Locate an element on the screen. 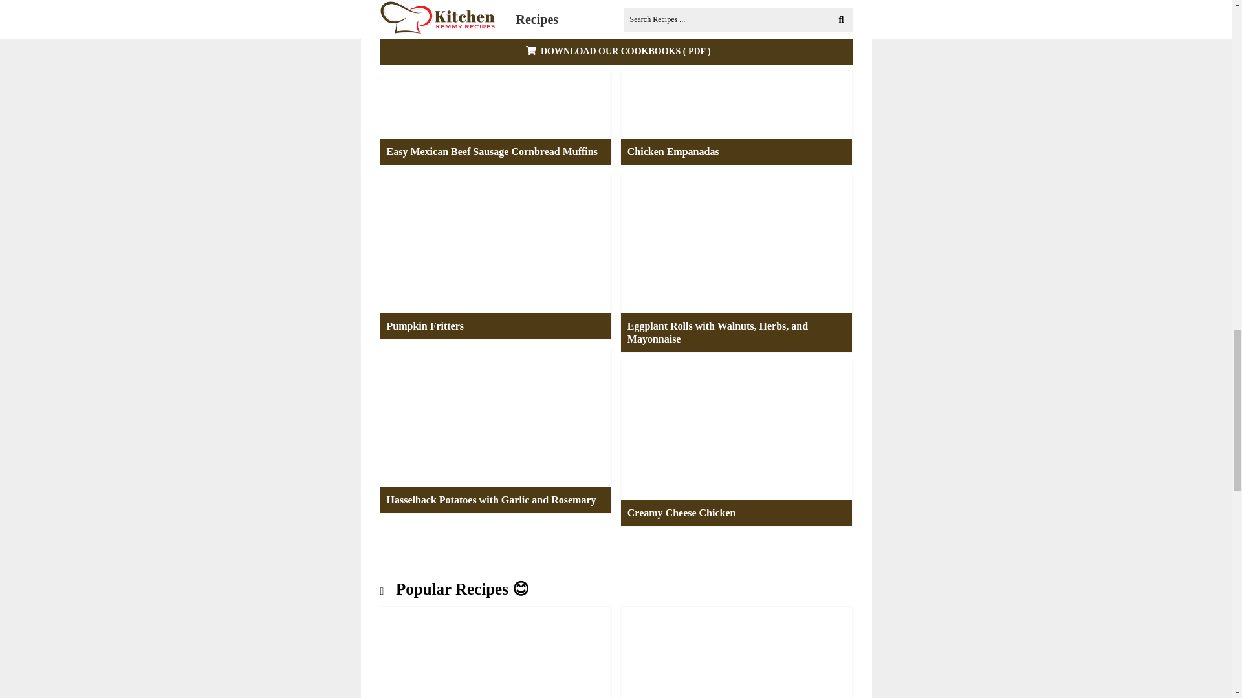 This screenshot has height=698, width=1242. Pumpkin Fritters is located at coordinates (425, 326).